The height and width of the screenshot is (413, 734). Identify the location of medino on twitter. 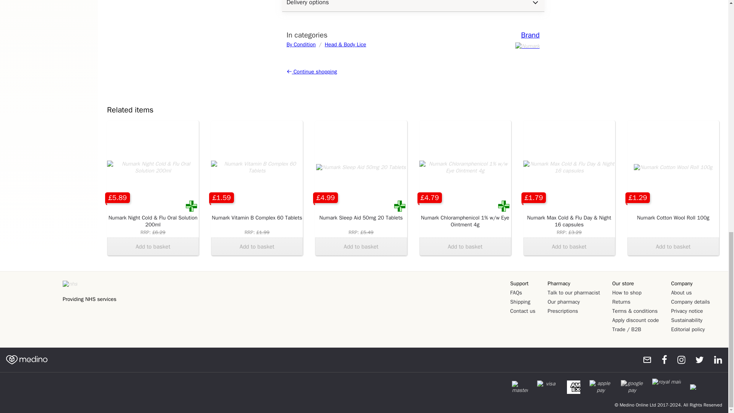
(696, 359).